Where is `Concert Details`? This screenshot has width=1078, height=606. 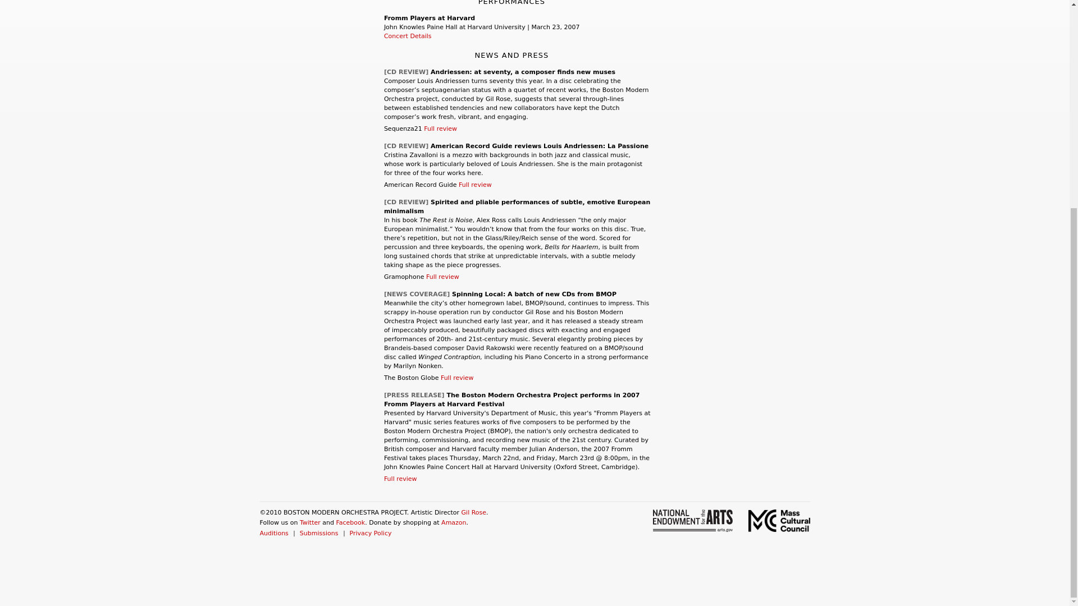
Concert Details is located at coordinates (408, 36).